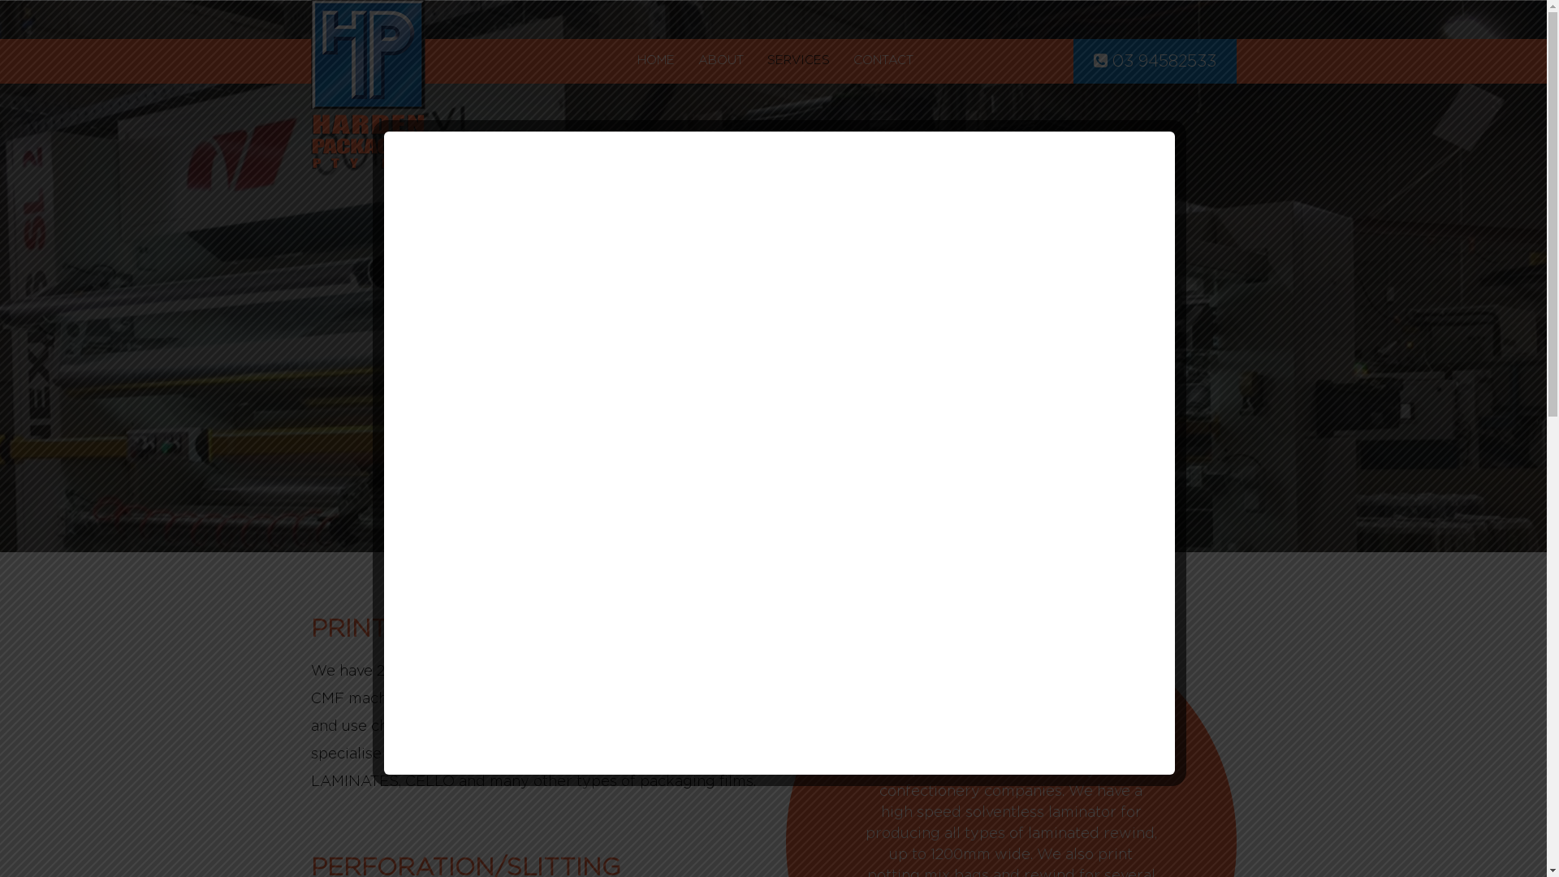 The width and height of the screenshot is (1559, 877). Describe the element at coordinates (779, 426) in the screenshot. I see `YouTube video player` at that location.